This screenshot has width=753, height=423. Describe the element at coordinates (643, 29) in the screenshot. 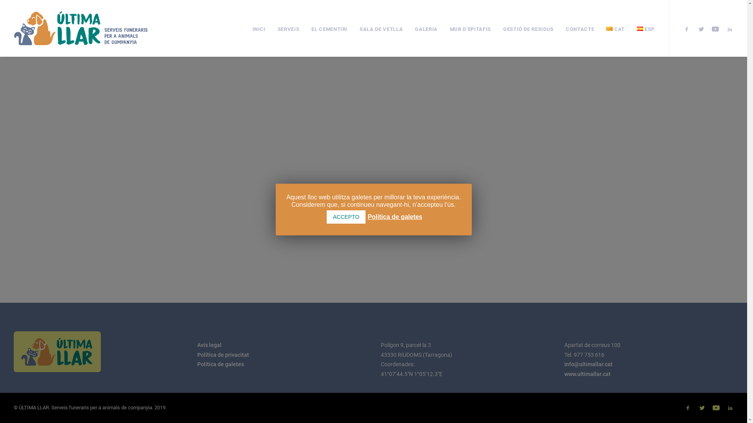

I see `ESP` at that location.